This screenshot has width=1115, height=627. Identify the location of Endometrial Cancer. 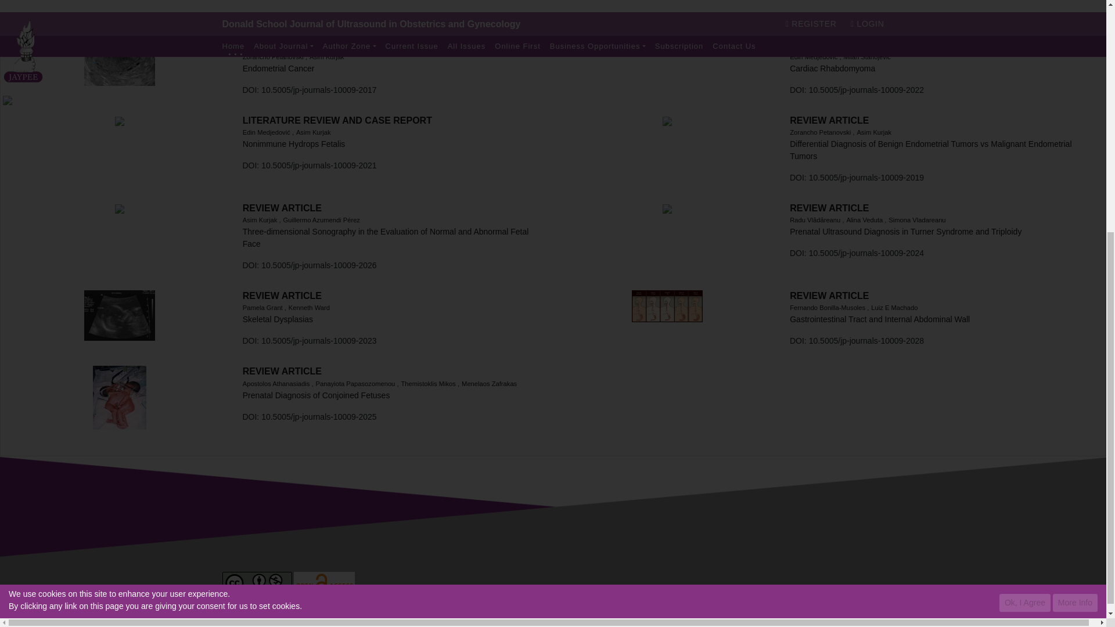
(120, 62).